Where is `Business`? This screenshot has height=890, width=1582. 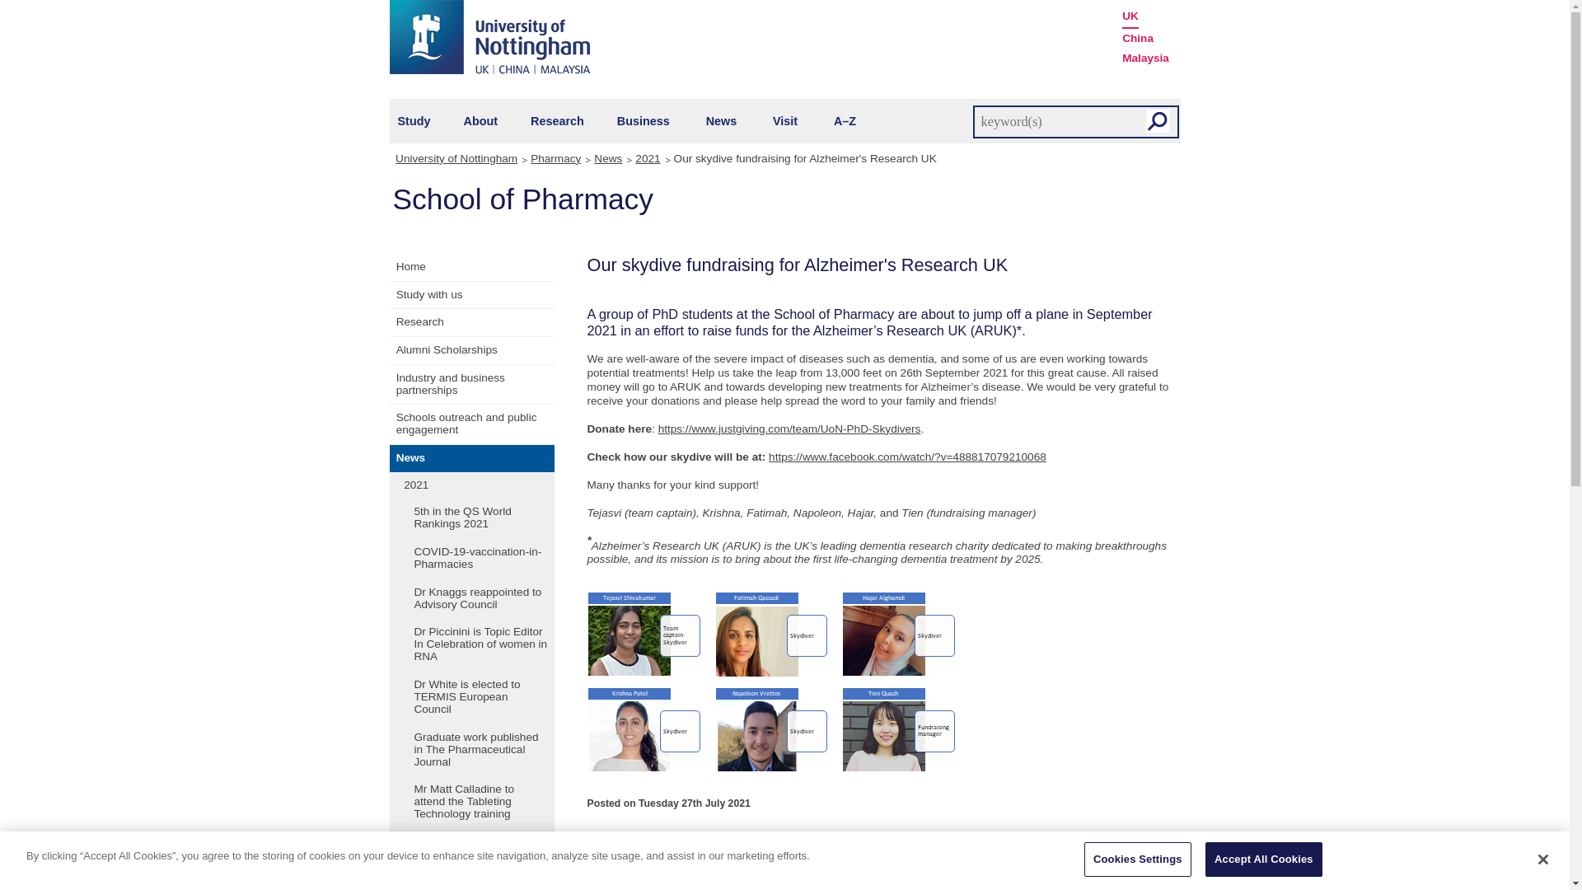
Business is located at coordinates (644, 120).